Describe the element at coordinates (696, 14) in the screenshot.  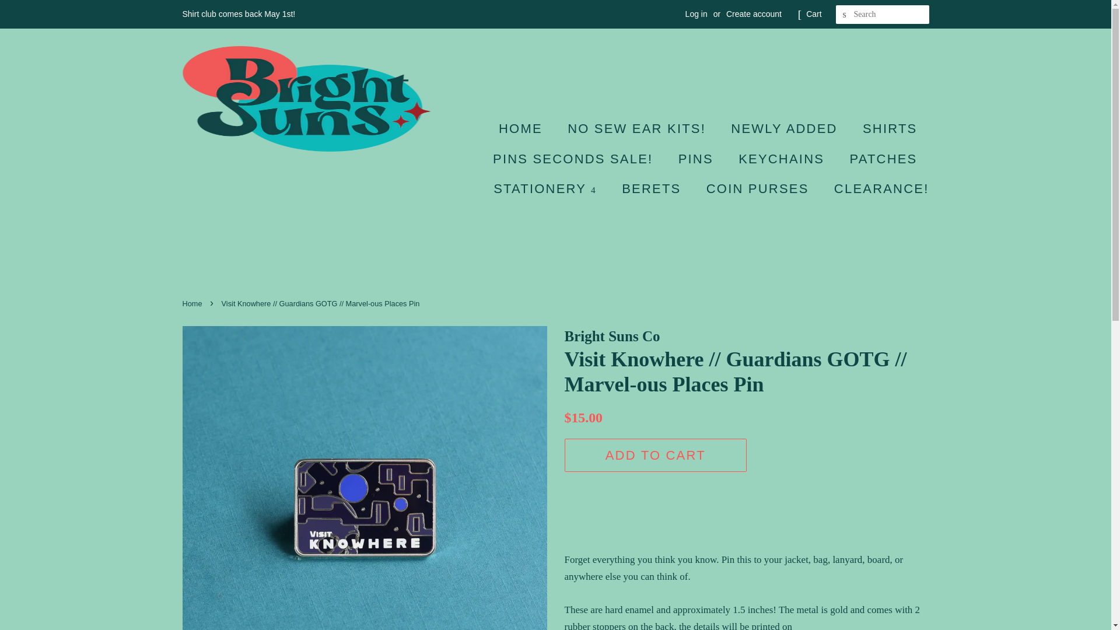
I see `Log in` at that location.